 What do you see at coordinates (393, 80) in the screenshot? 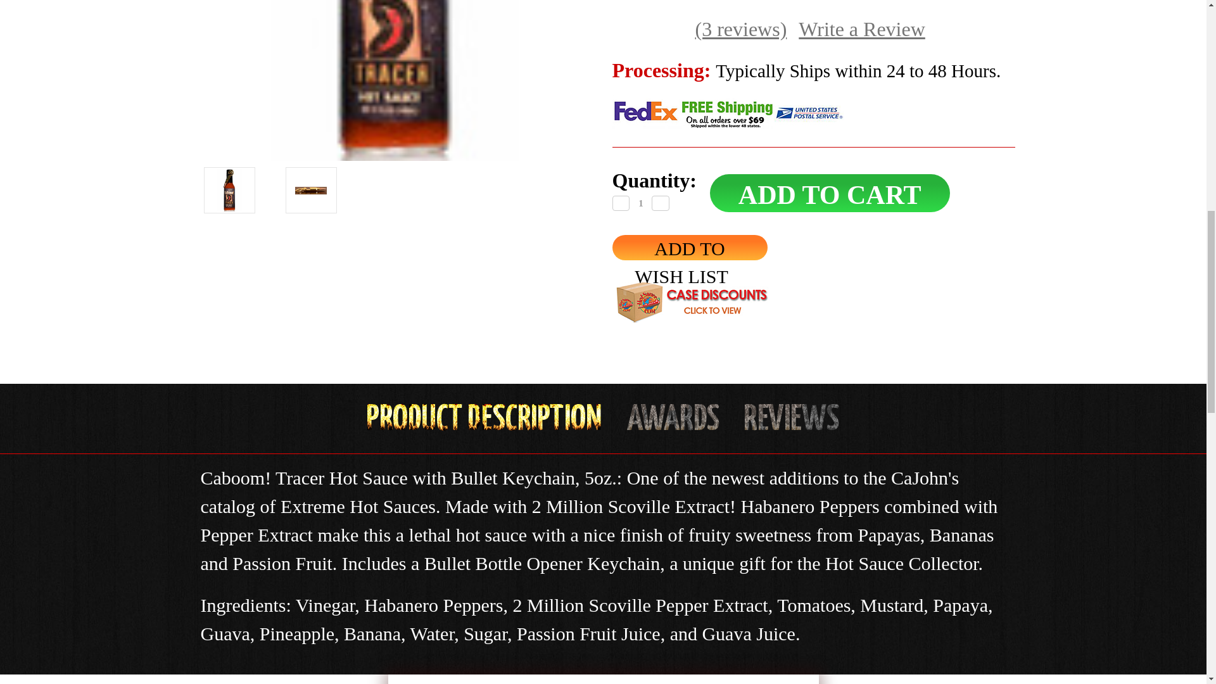
I see `Caboom! Tracer Hot Sauce with Bullet Keychain, 5oz.` at bounding box center [393, 80].